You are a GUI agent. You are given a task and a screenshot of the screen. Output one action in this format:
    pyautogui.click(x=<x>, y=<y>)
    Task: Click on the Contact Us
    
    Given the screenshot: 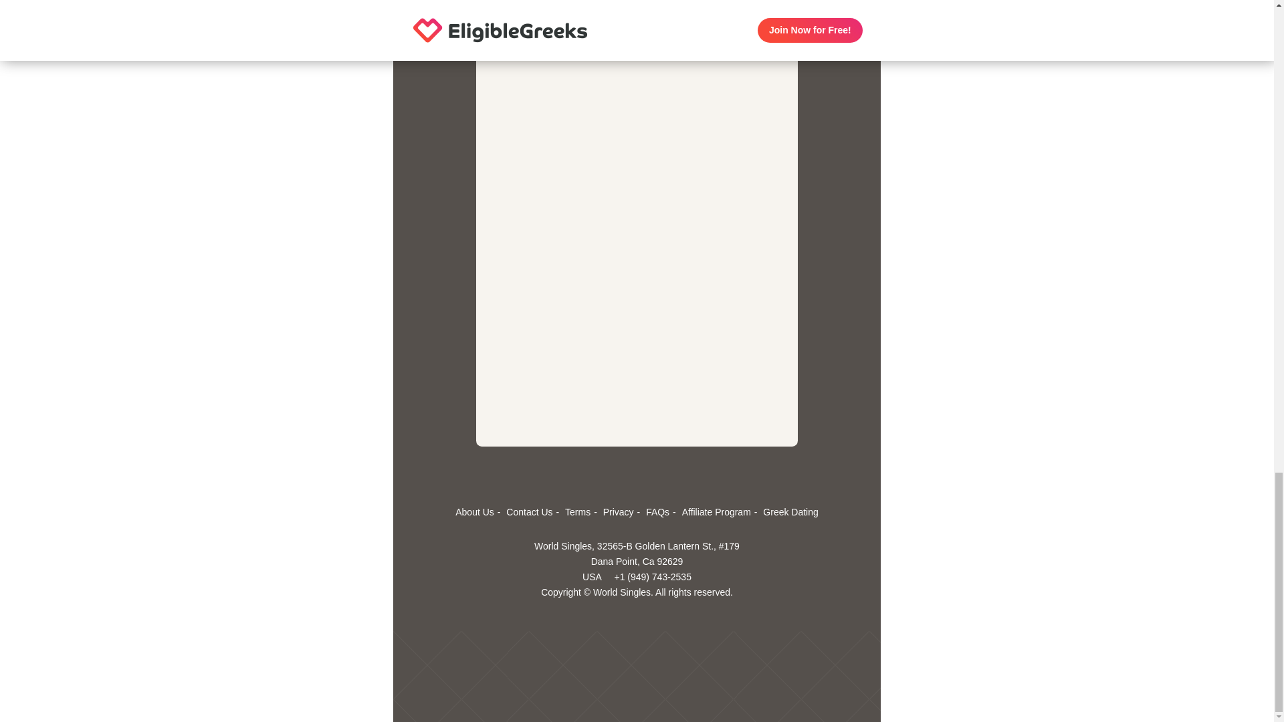 What is the action you would take?
    pyautogui.click(x=534, y=512)
    